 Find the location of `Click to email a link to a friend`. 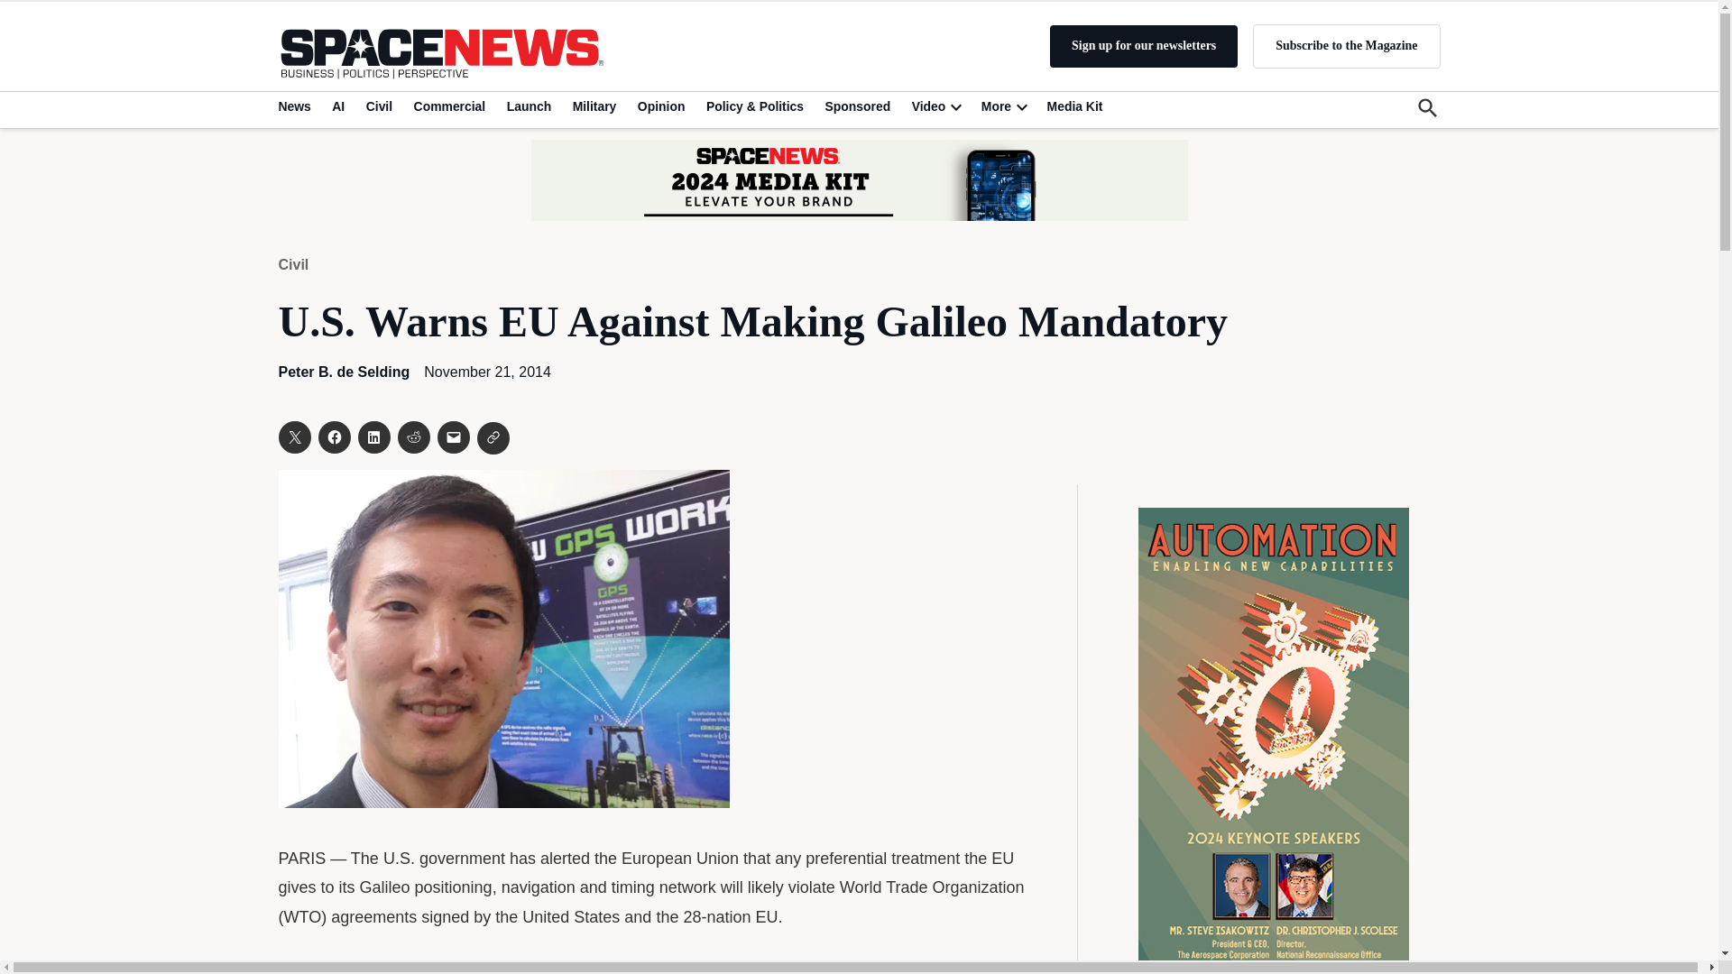

Click to email a link to a friend is located at coordinates (453, 436).